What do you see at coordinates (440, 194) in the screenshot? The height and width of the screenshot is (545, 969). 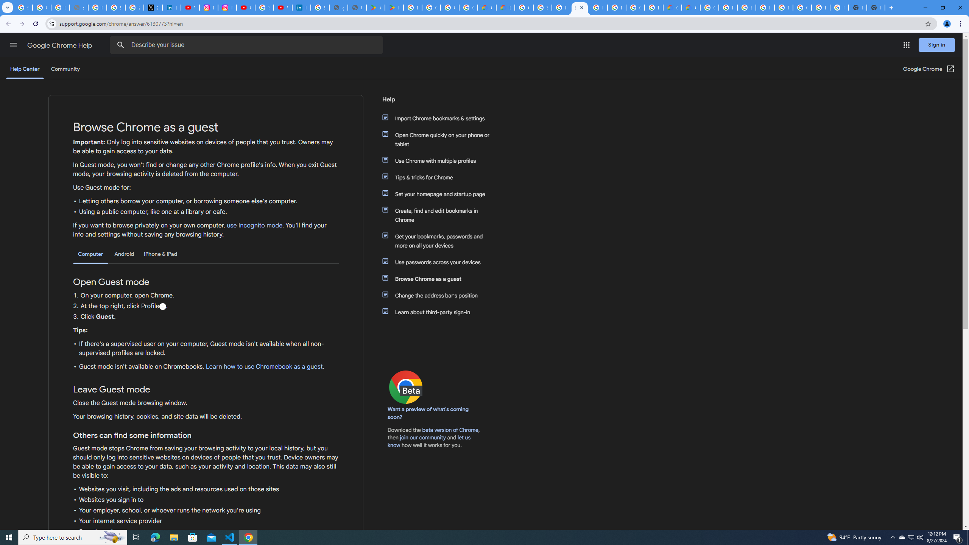 I see `Set your homepage and startup page` at bounding box center [440, 194].